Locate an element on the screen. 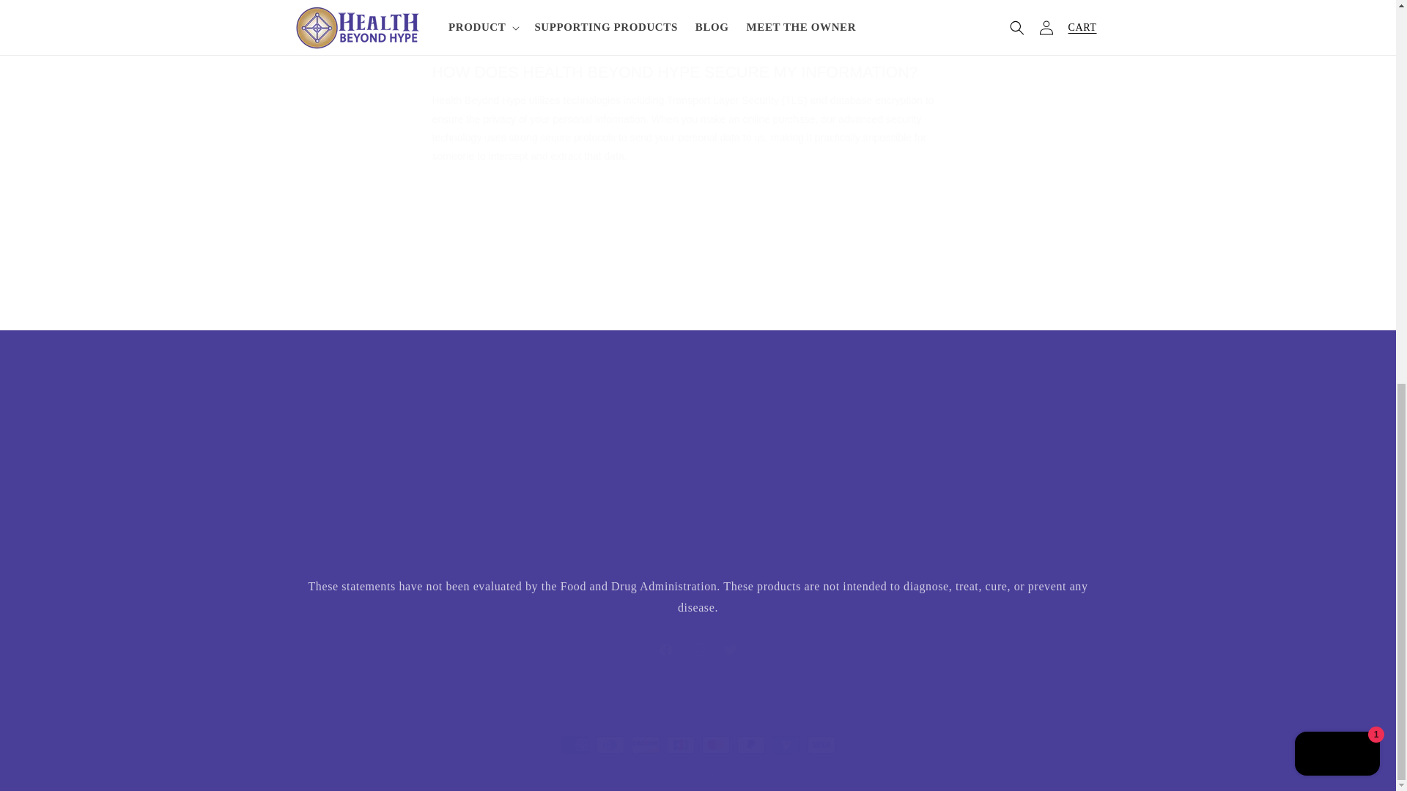 The image size is (1407, 791). Search is located at coordinates (592, 534).